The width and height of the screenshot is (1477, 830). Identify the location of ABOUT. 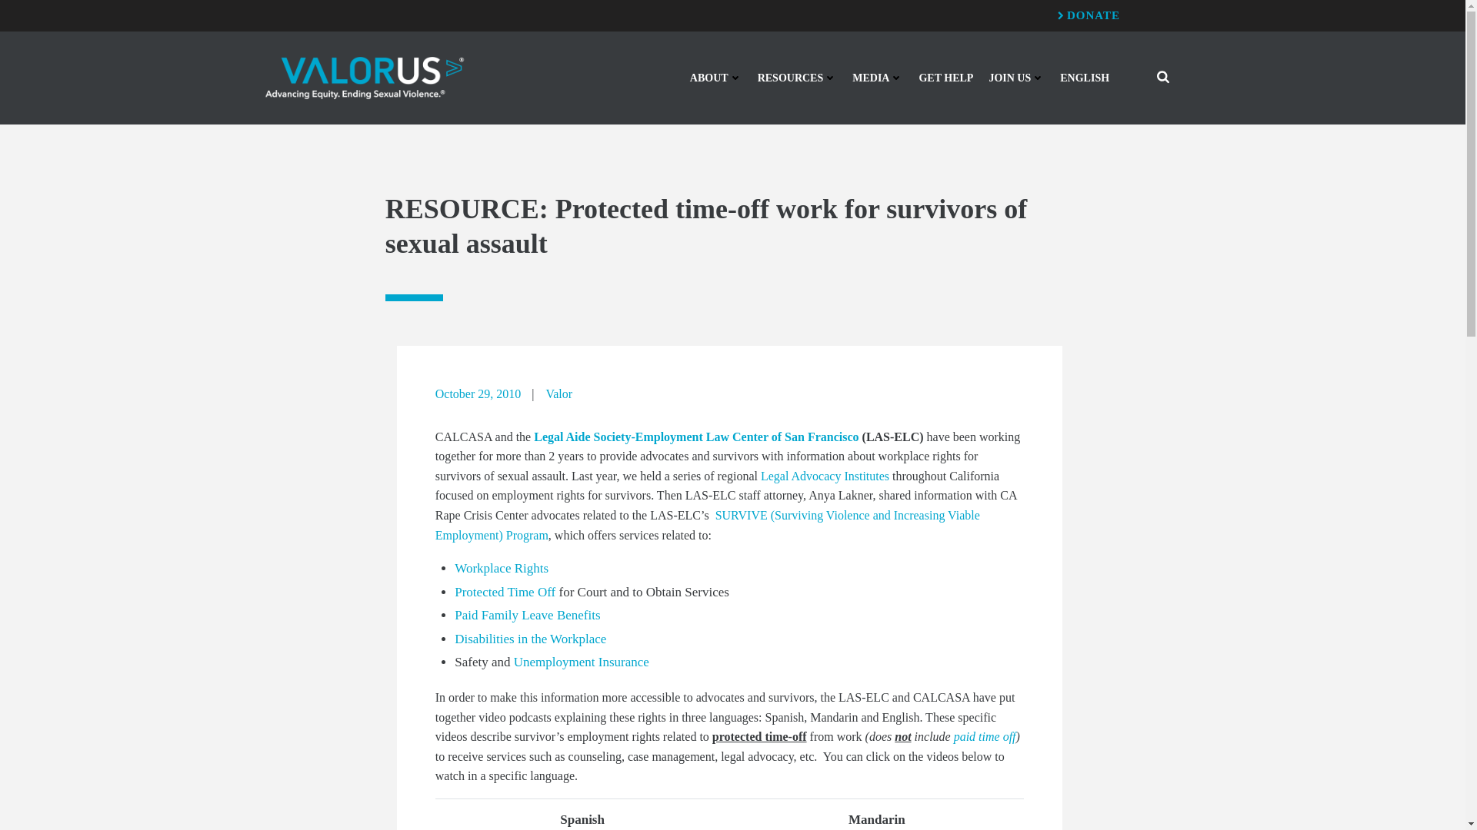
(715, 78).